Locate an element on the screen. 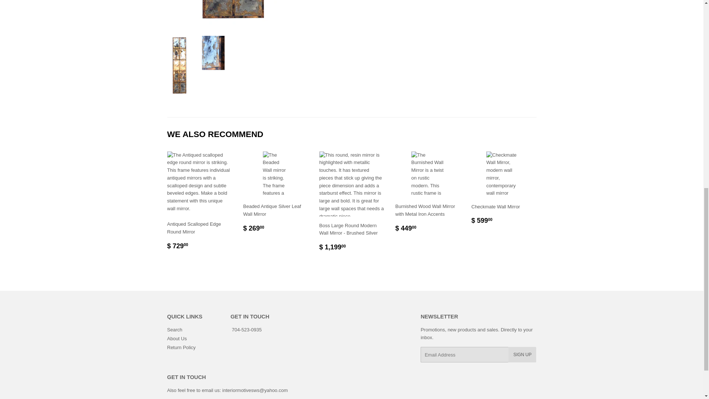 This screenshot has width=709, height=399. About Us is located at coordinates (177, 338).